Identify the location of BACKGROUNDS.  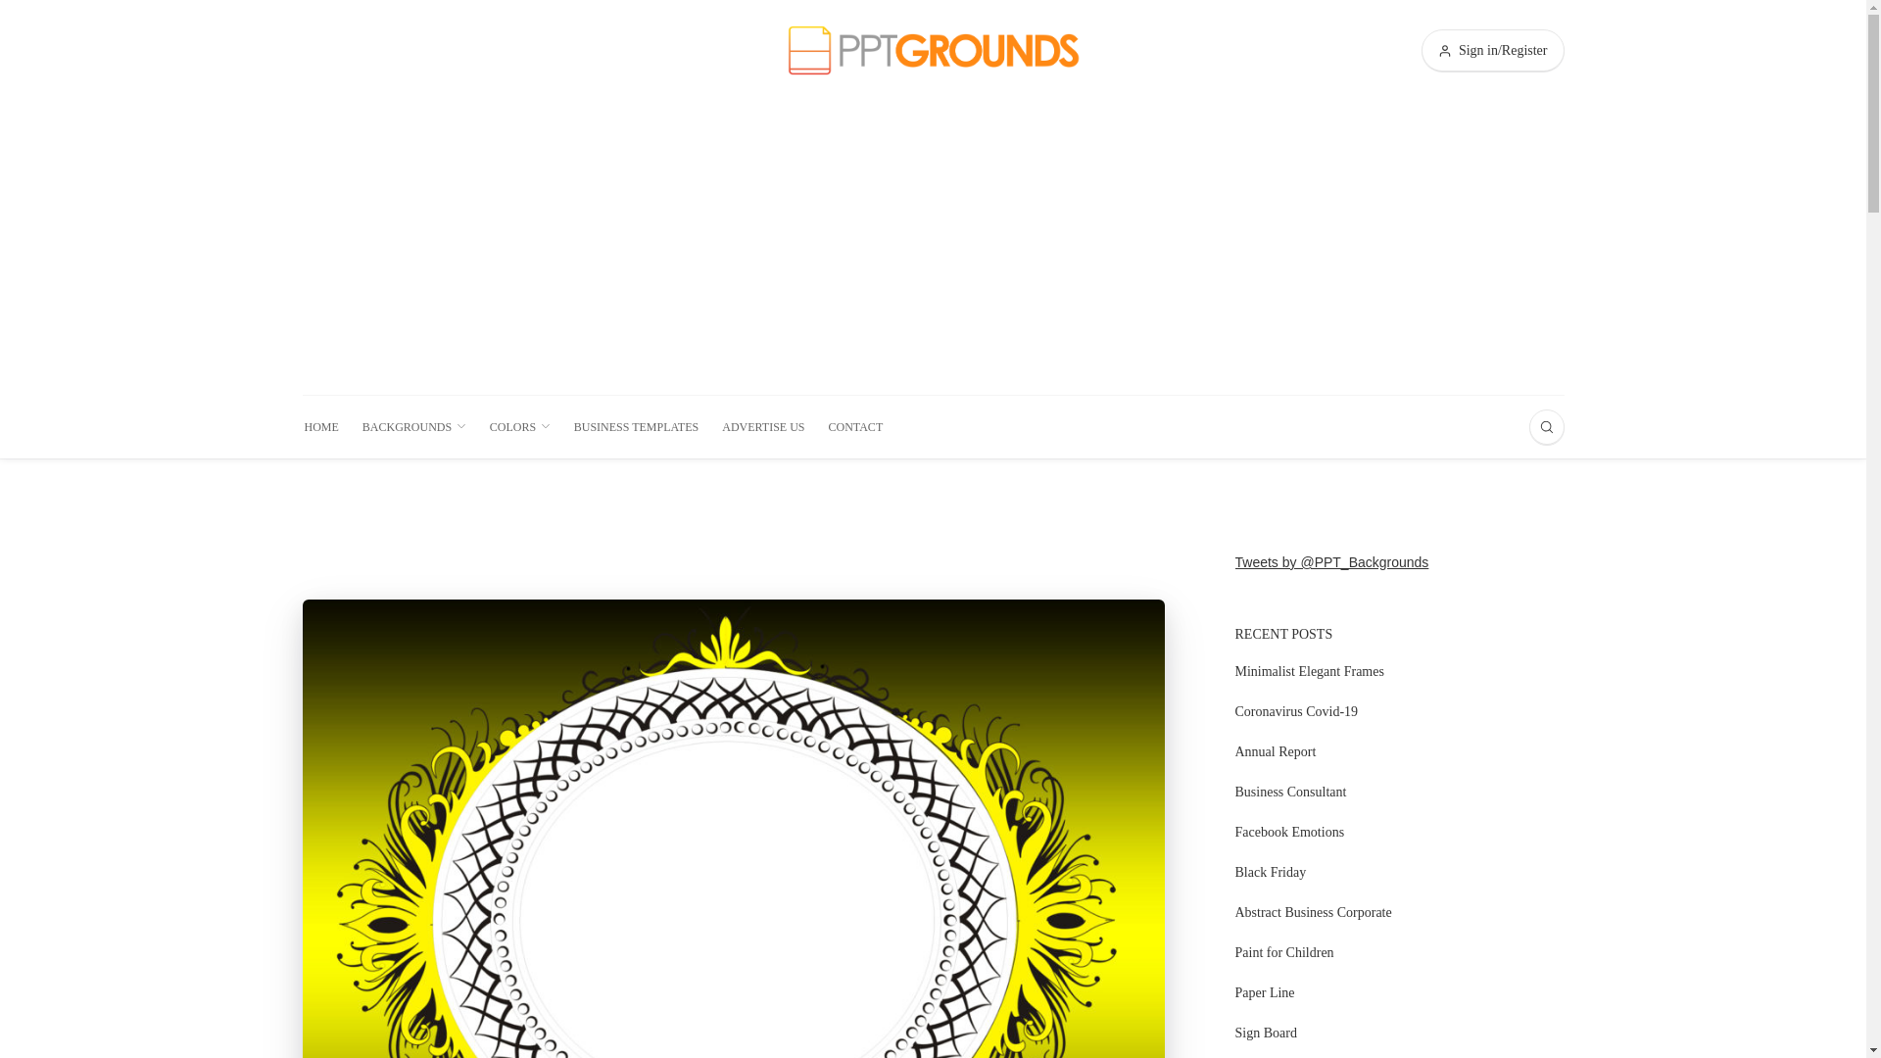
(414, 426).